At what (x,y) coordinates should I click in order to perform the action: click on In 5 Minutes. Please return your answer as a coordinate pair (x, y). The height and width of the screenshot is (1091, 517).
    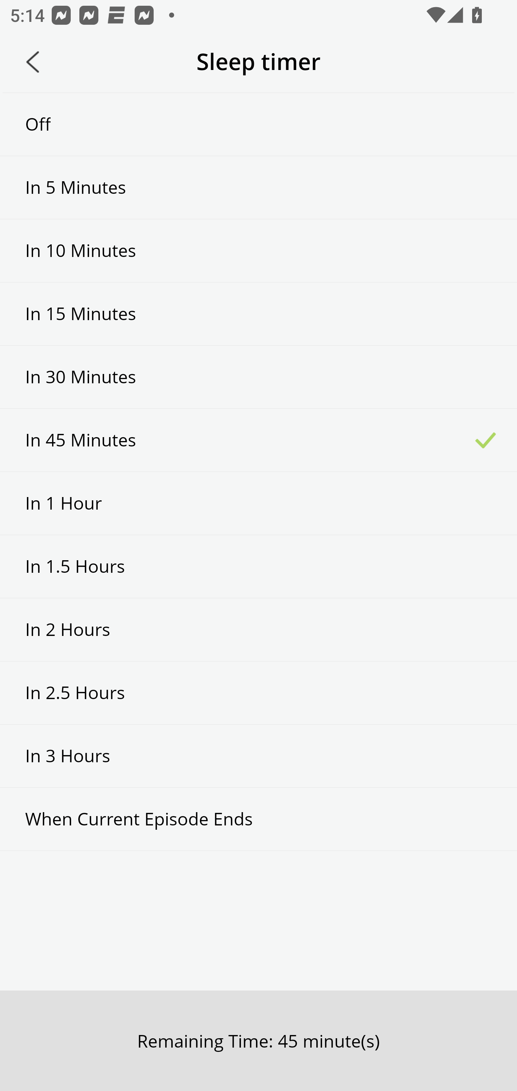
    Looking at the image, I should click on (258, 187).